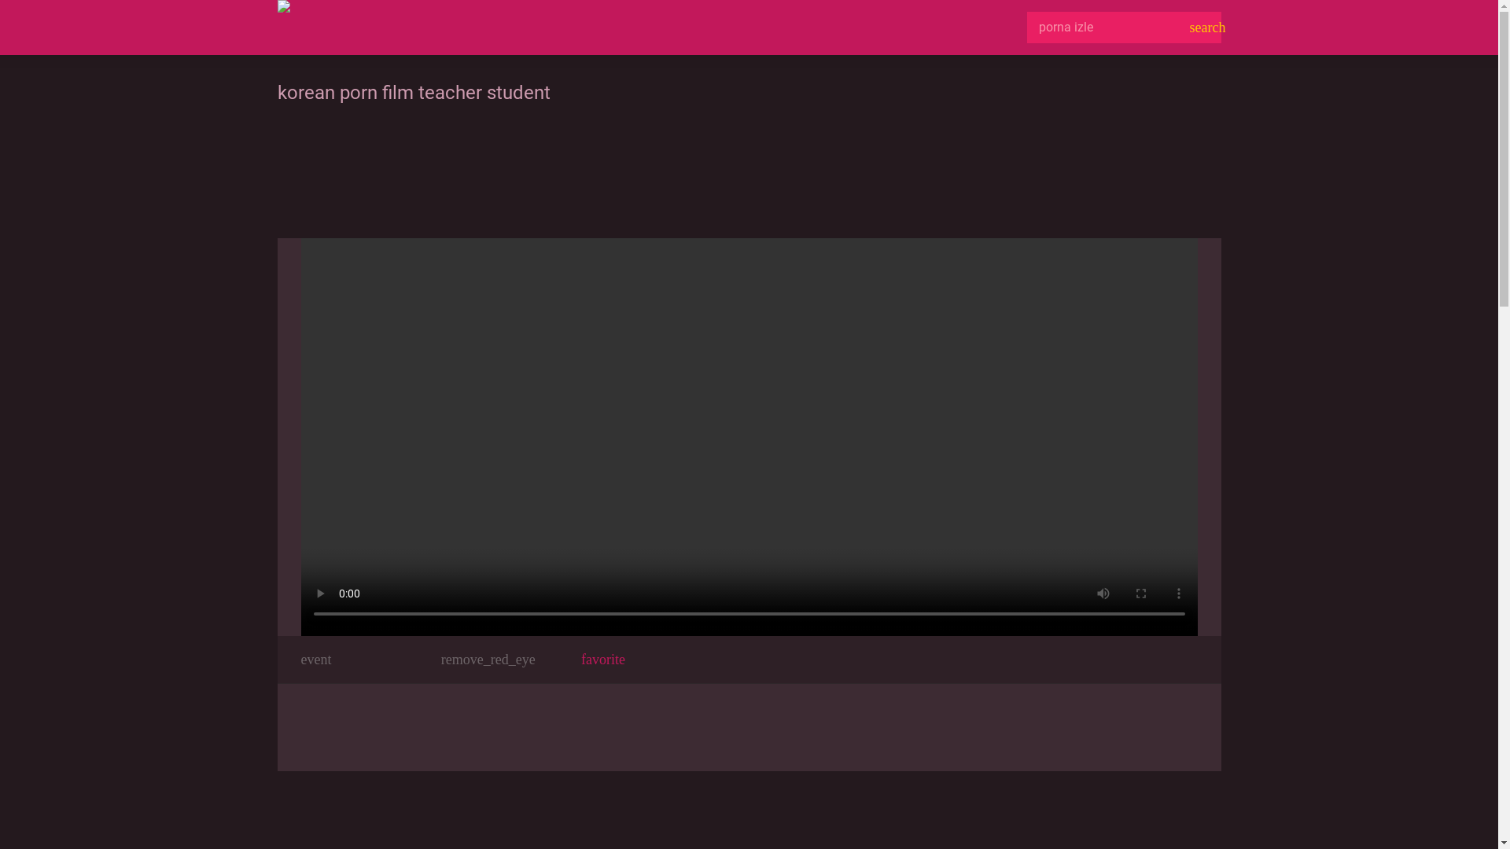 The width and height of the screenshot is (1510, 849). Describe the element at coordinates (749, 435) in the screenshot. I see `korean porn film teacher student` at that location.